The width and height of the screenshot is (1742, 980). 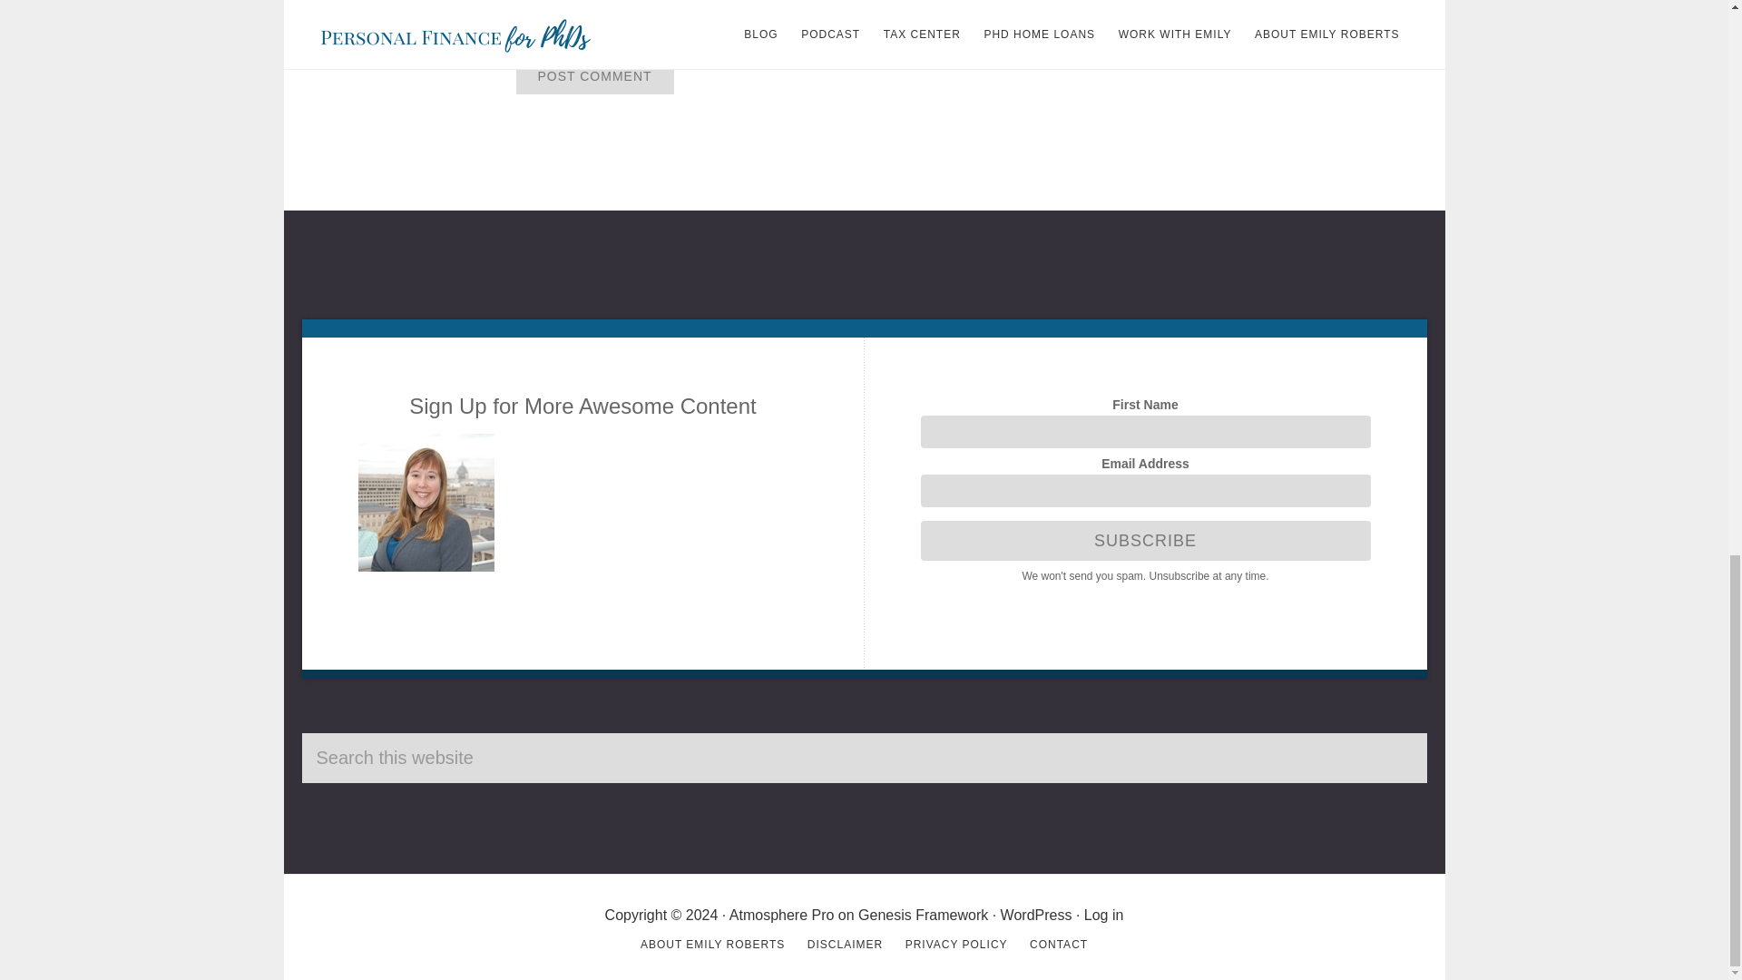 What do you see at coordinates (846, 944) in the screenshot?
I see `DISCLAIMER` at bounding box center [846, 944].